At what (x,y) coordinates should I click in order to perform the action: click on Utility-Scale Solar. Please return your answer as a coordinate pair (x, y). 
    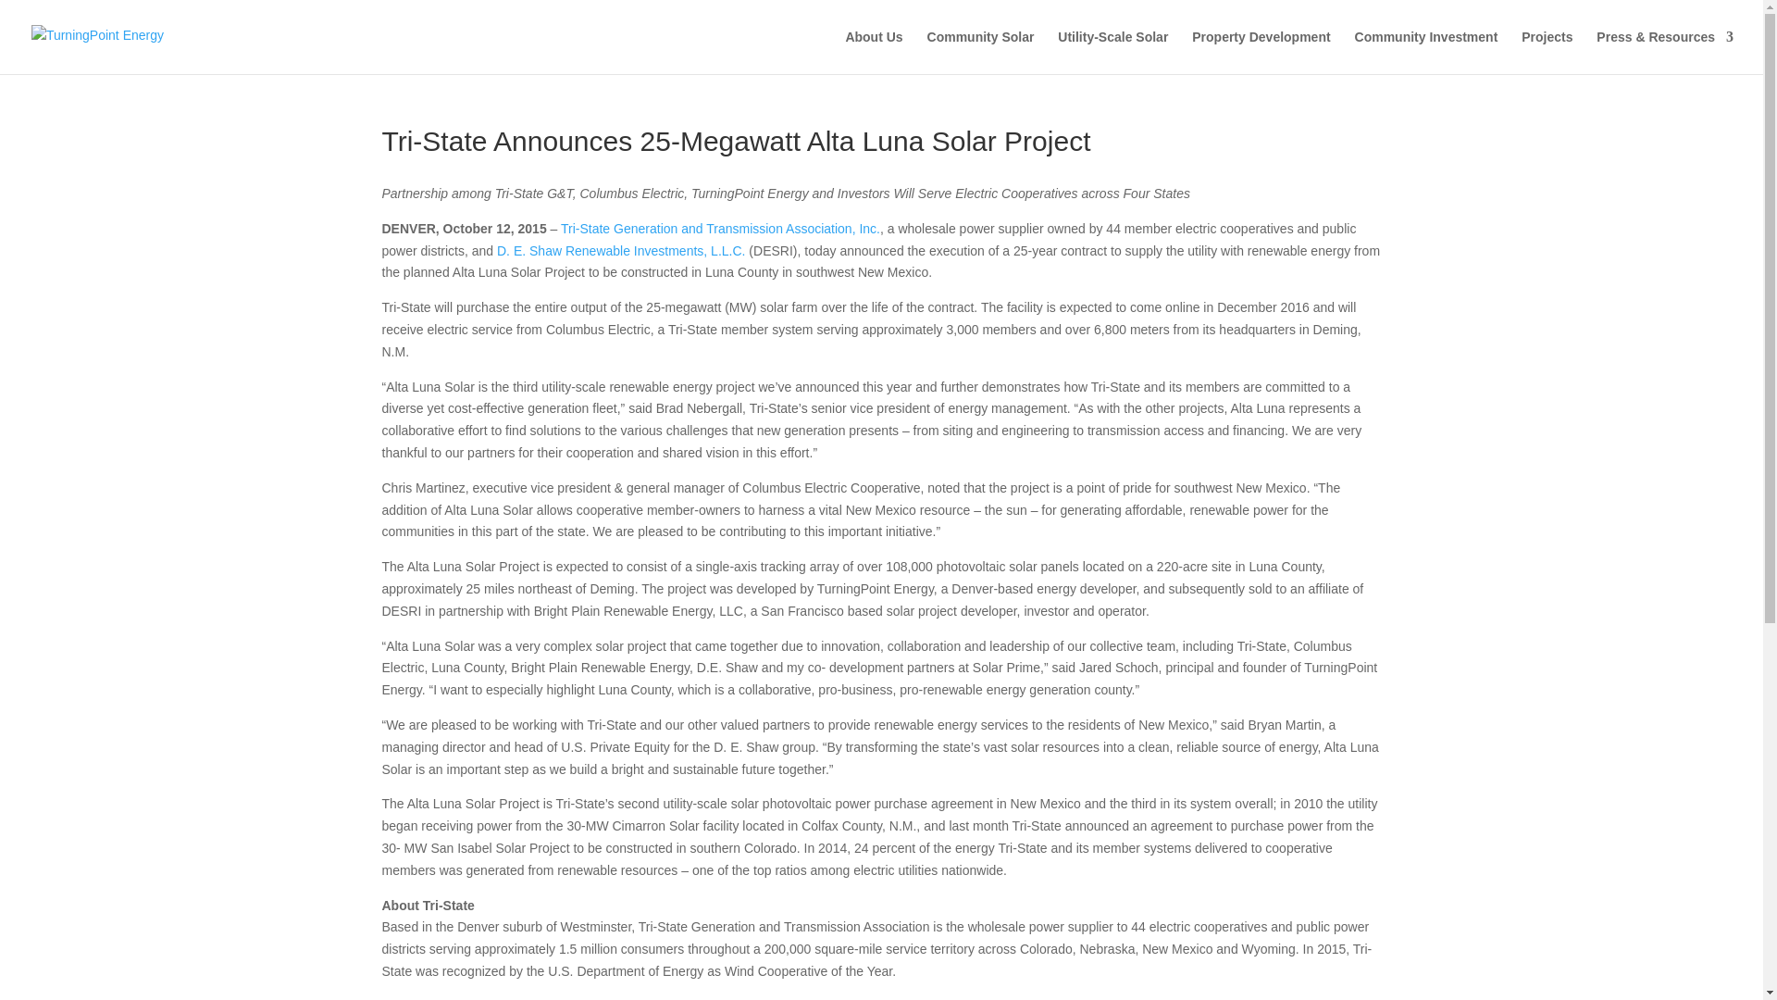
    Looking at the image, I should click on (1112, 52).